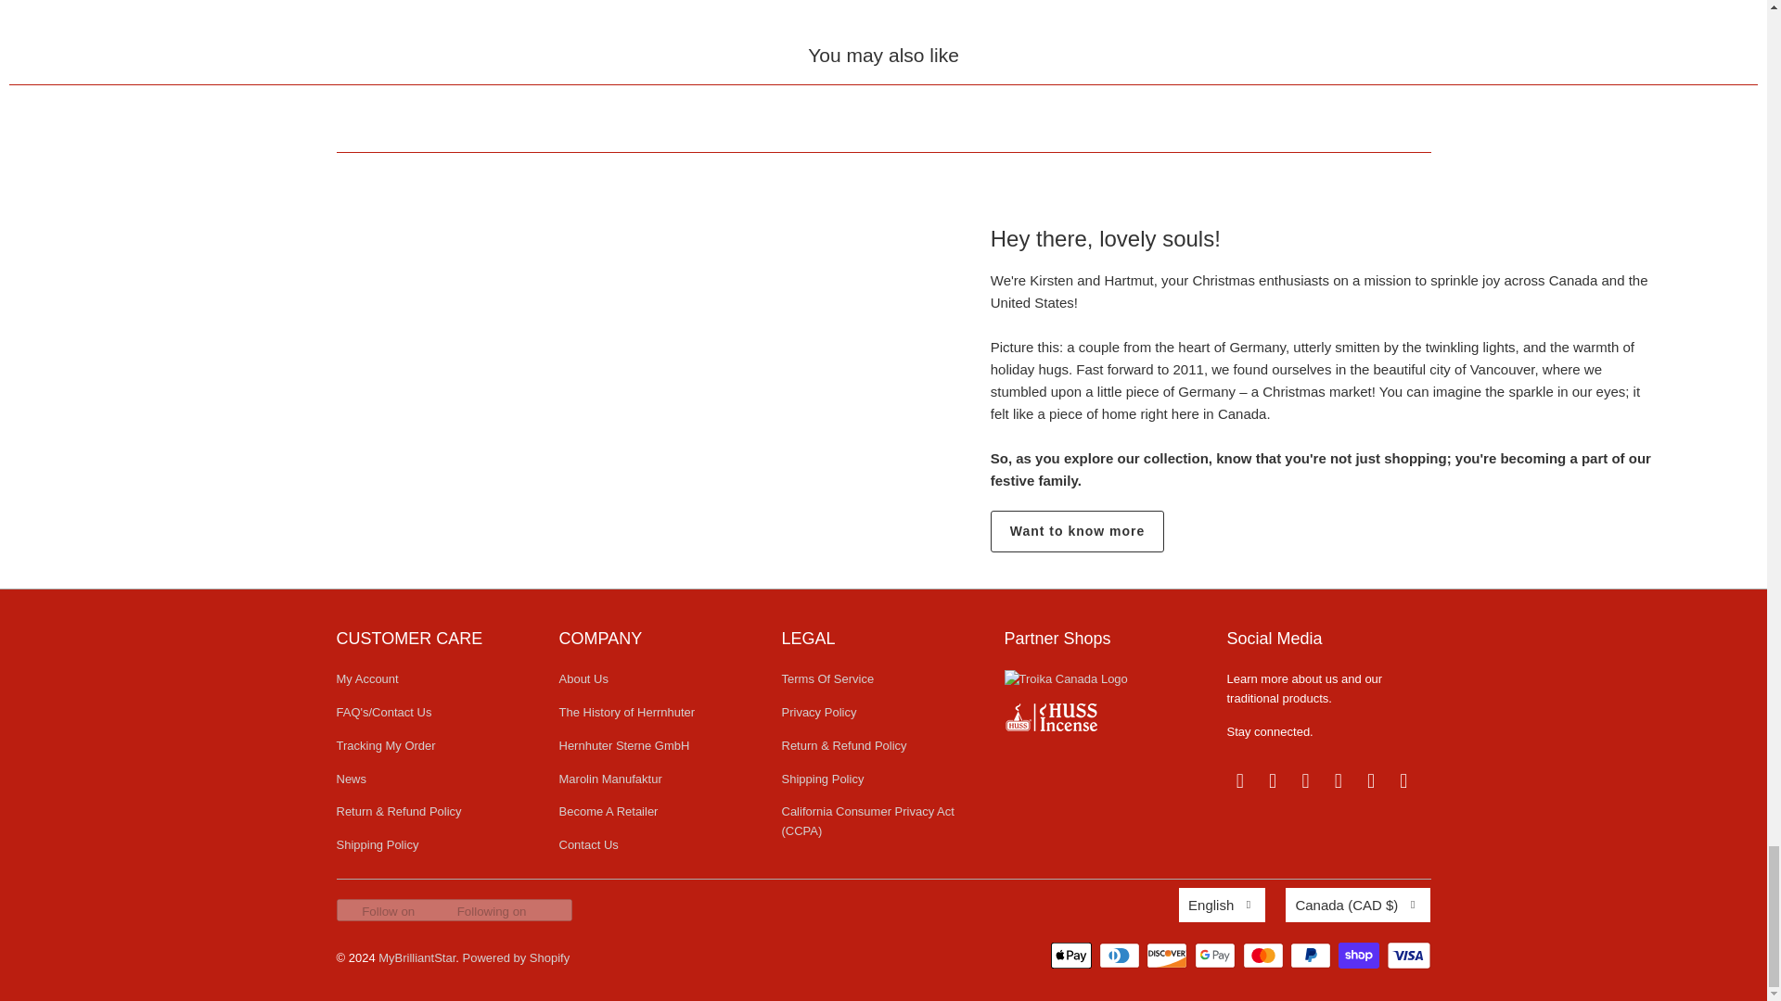 Image resolution: width=1781 pixels, height=1001 pixels. What do you see at coordinates (1121, 956) in the screenshot?
I see `Diners Club` at bounding box center [1121, 956].